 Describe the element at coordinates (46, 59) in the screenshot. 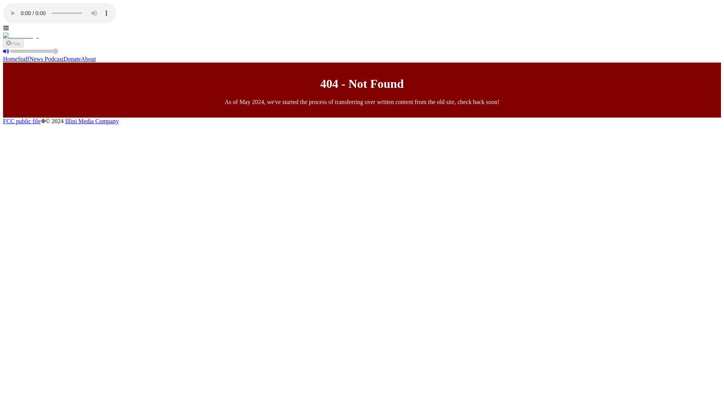

I see `News Podcast` at that location.